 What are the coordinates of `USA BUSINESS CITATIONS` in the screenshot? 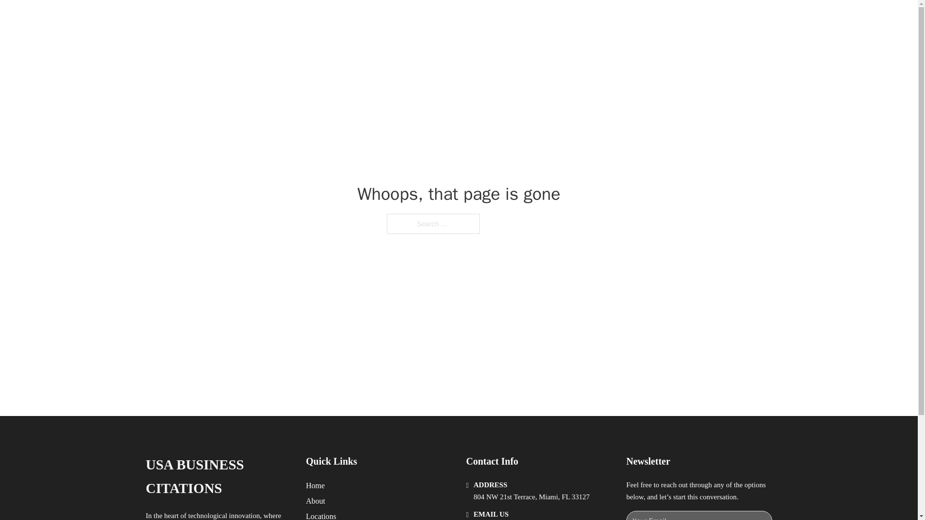 It's located at (279, 18).